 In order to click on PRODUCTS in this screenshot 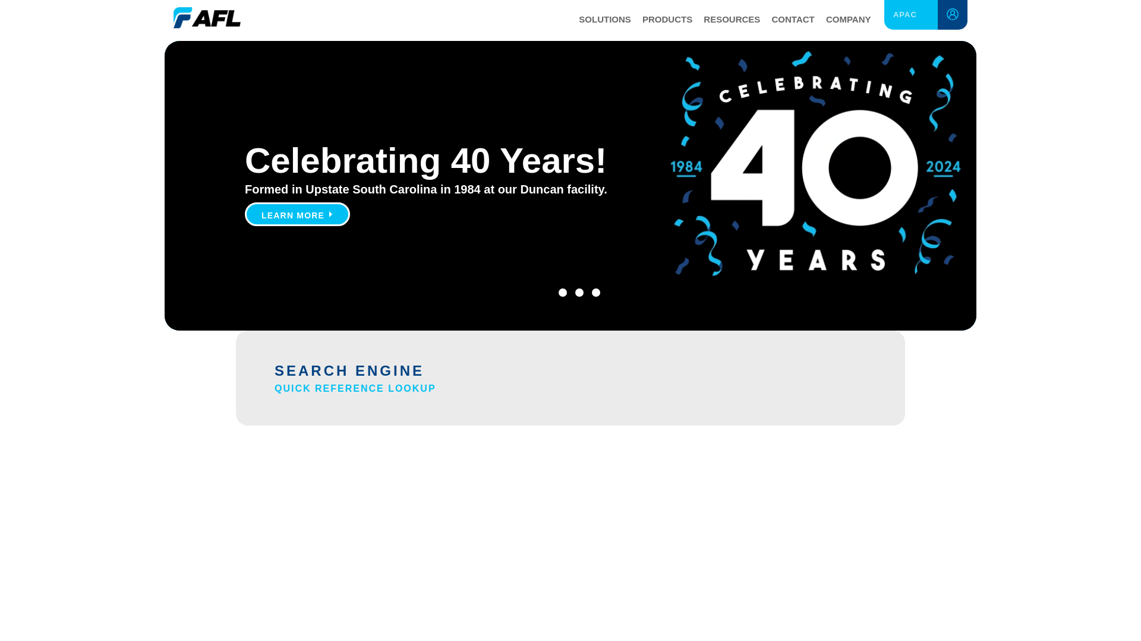, I will do `click(667, 20)`.